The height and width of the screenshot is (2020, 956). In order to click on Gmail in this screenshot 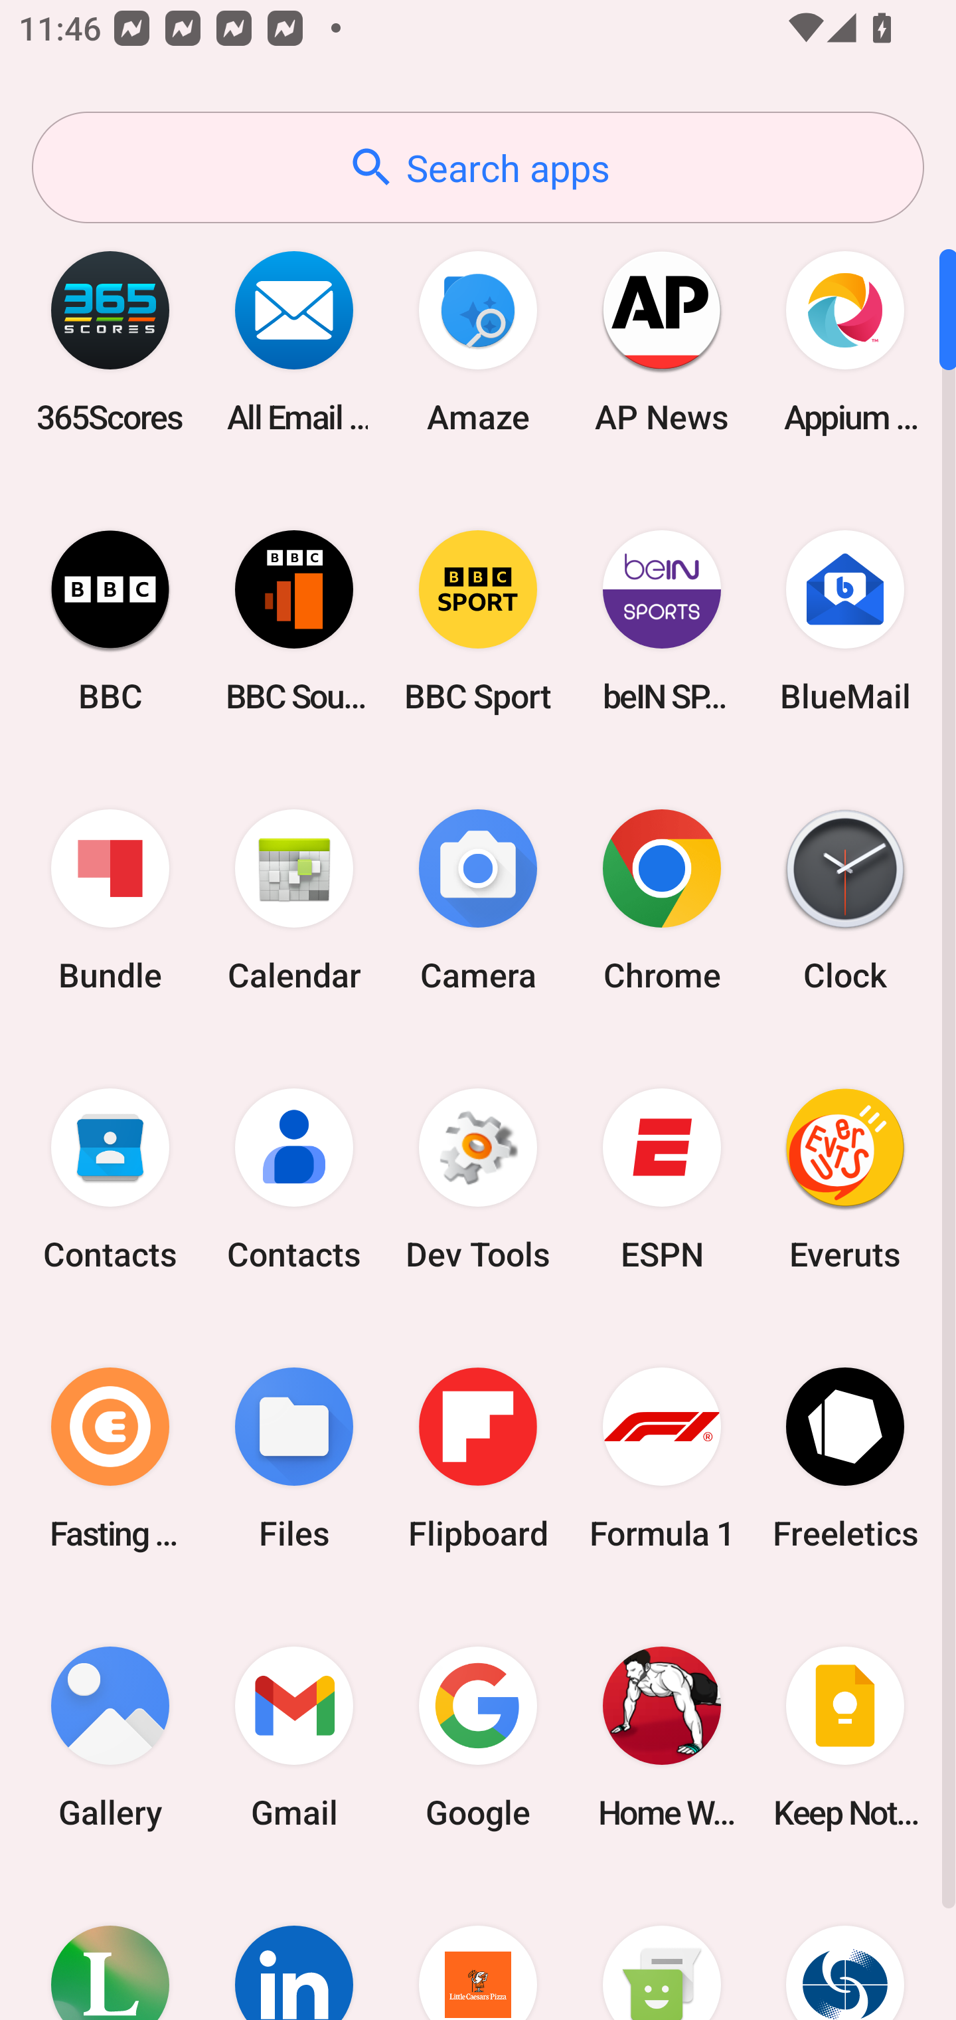, I will do `click(294, 1737)`.